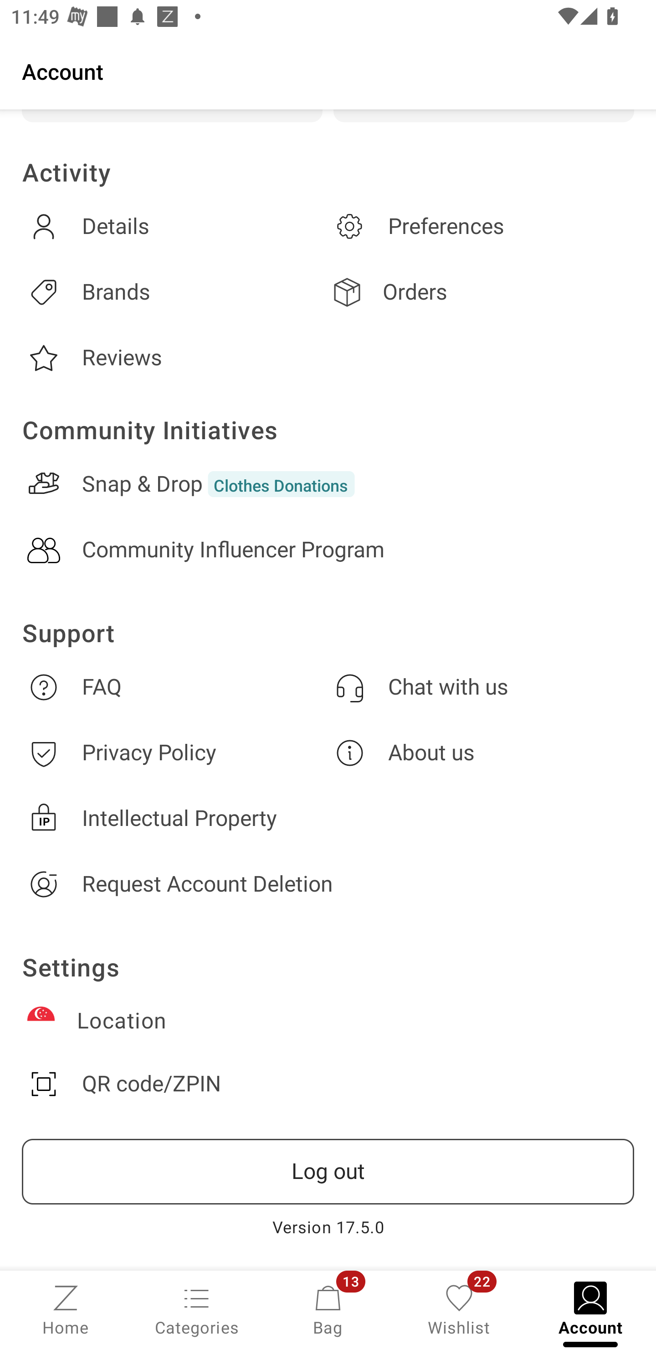  What do you see at coordinates (175, 292) in the screenshot?
I see `Brands` at bounding box center [175, 292].